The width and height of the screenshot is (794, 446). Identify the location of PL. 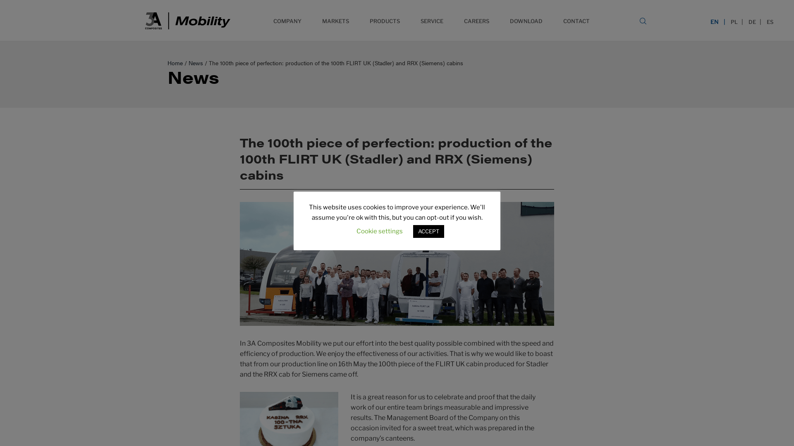
(734, 21).